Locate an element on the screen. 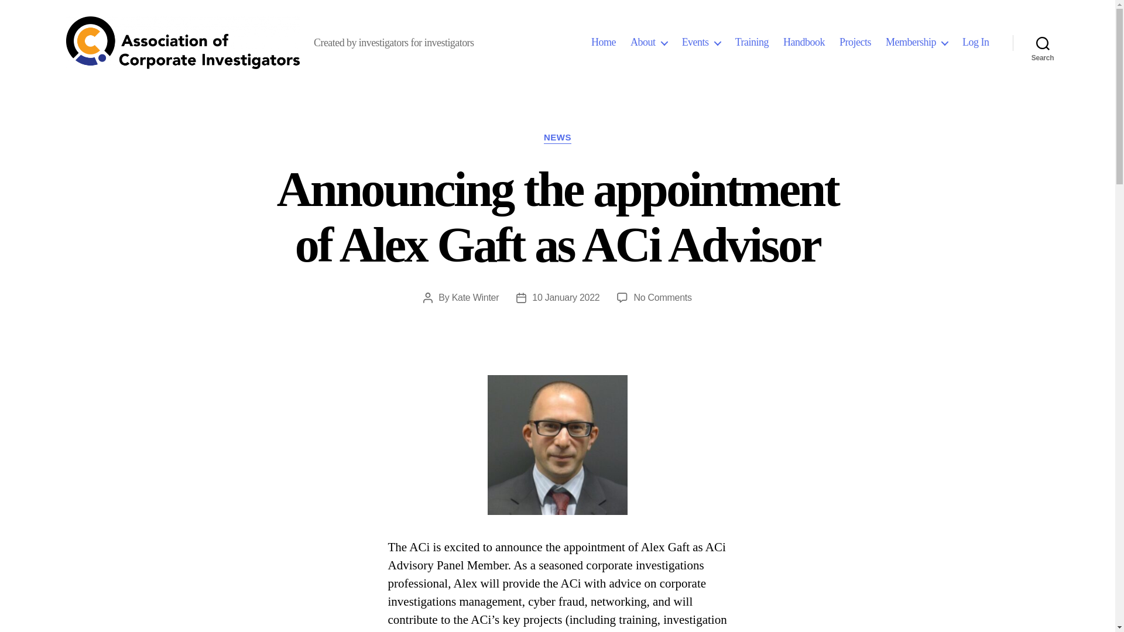 The height and width of the screenshot is (632, 1124). Training is located at coordinates (752, 42).